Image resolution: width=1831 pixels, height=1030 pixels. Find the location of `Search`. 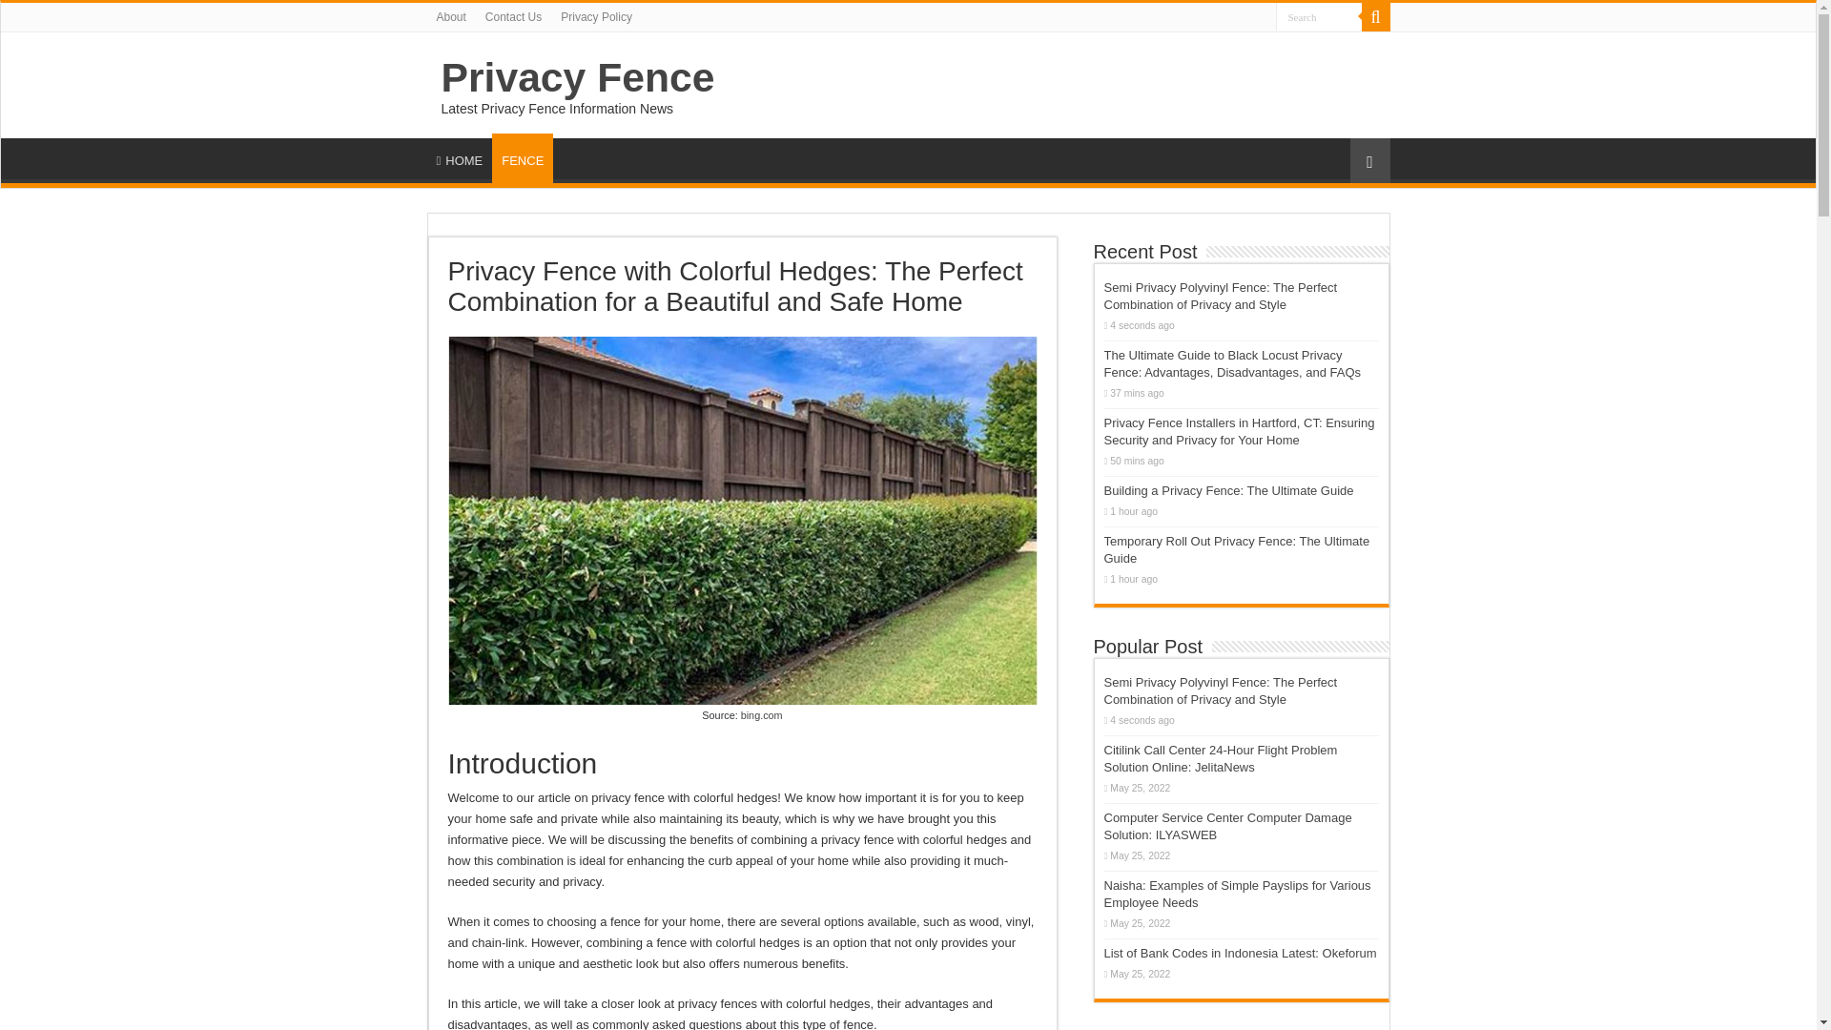

Search is located at coordinates (1319, 17).